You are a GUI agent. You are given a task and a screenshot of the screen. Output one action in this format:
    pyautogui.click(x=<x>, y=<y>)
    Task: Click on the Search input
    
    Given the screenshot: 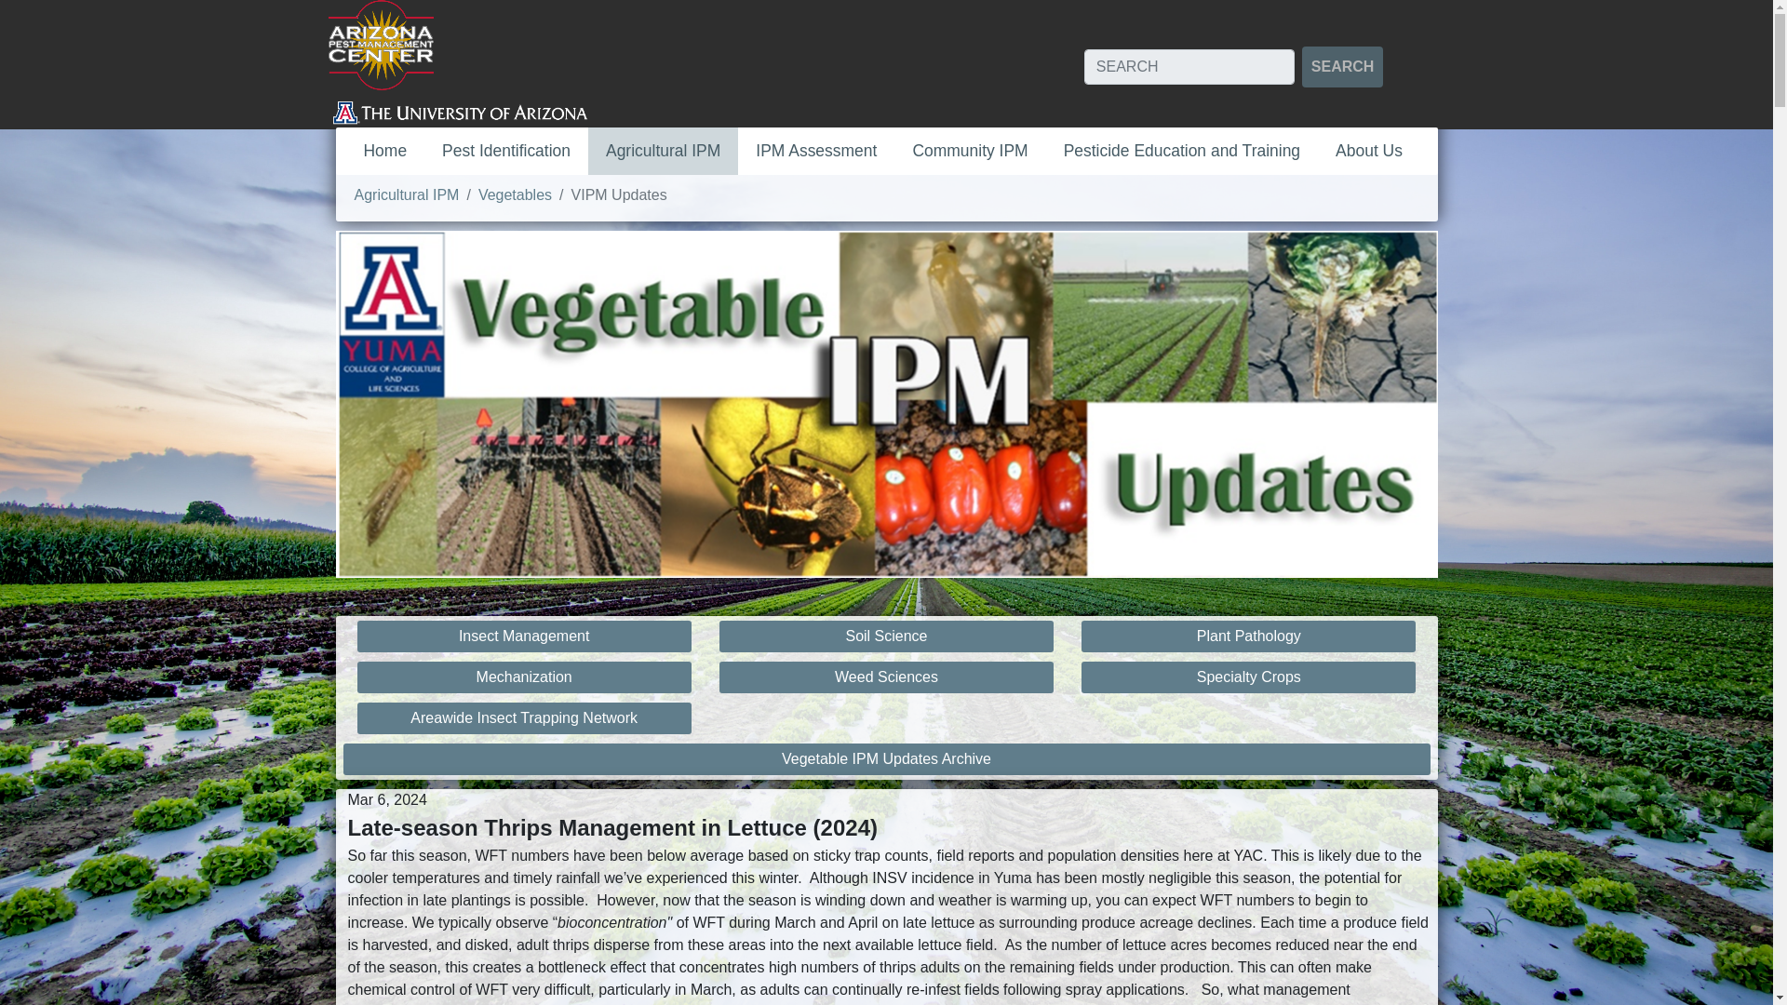 What is the action you would take?
    pyautogui.click(x=1189, y=66)
    